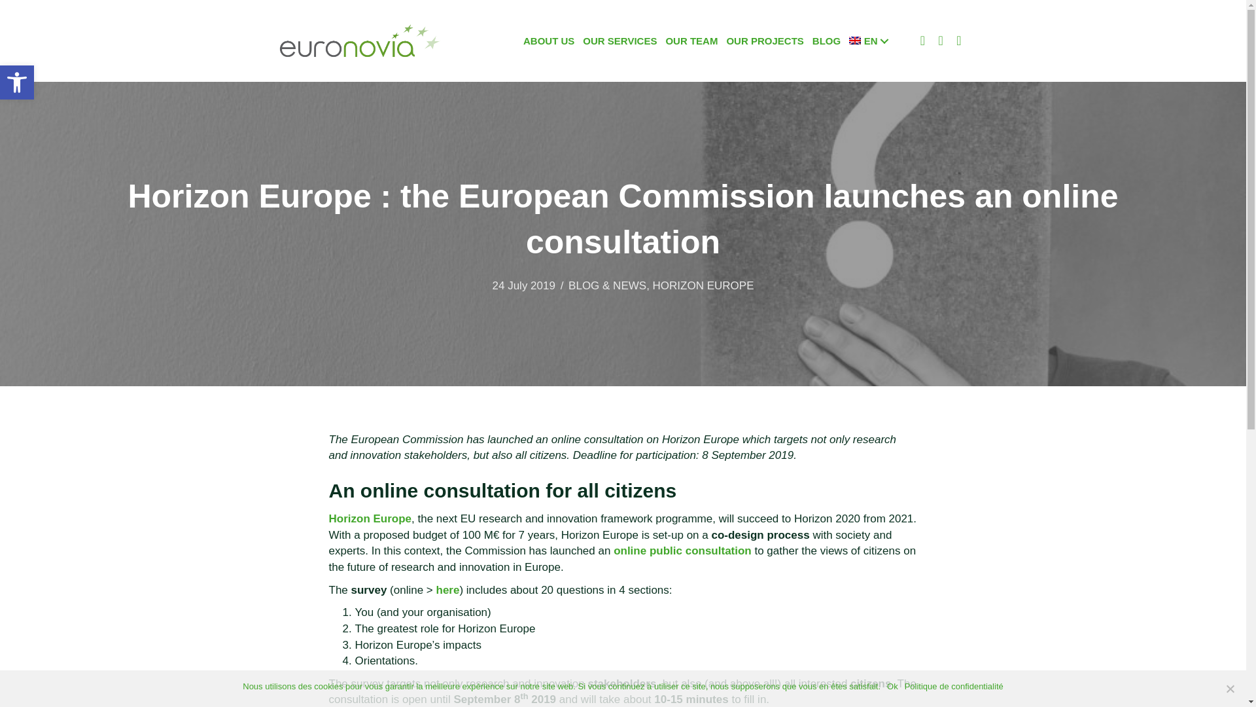 The image size is (1256, 707). What do you see at coordinates (360, 41) in the screenshot?
I see `Logo-HD-sans baseline copie` at bounding box center [360, 41].